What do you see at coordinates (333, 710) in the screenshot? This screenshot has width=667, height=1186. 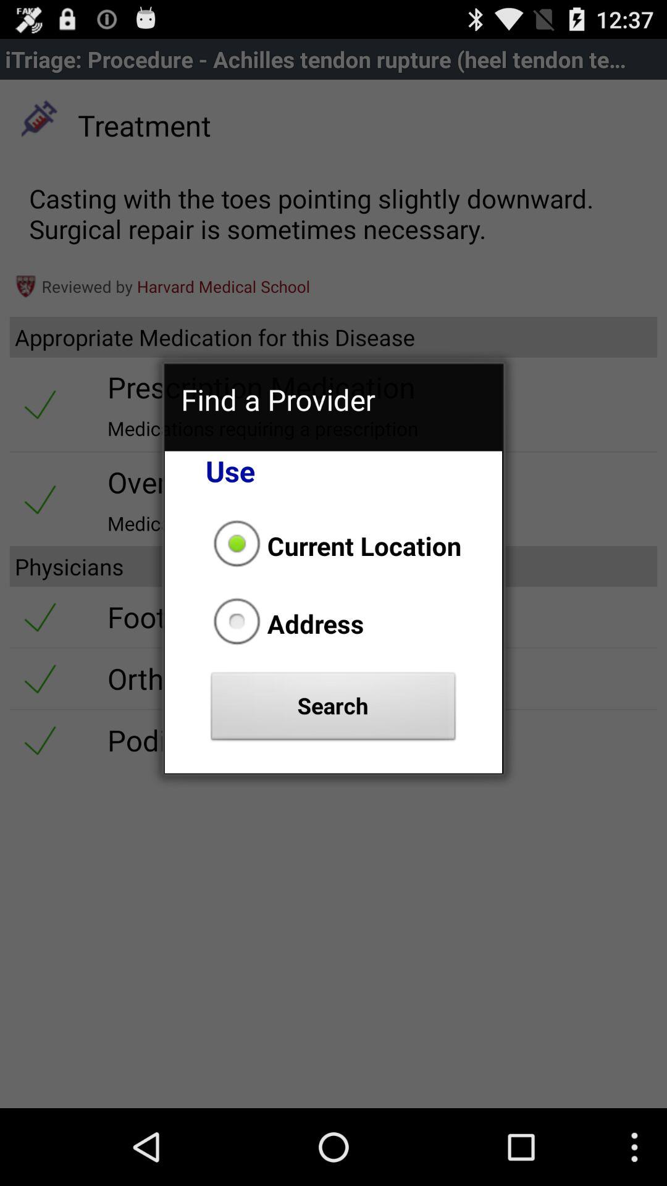 I see `jump to the search item` at bounding box center [333, 710].